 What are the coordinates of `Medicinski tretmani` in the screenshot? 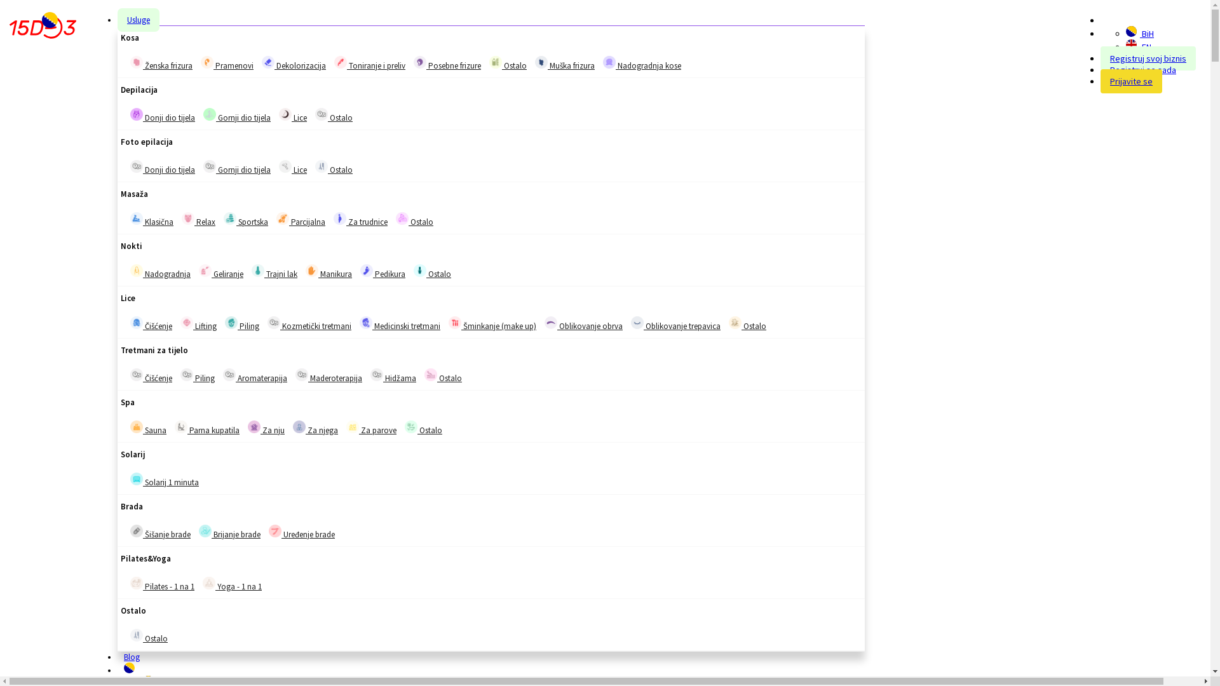 It's located at (366, 323).